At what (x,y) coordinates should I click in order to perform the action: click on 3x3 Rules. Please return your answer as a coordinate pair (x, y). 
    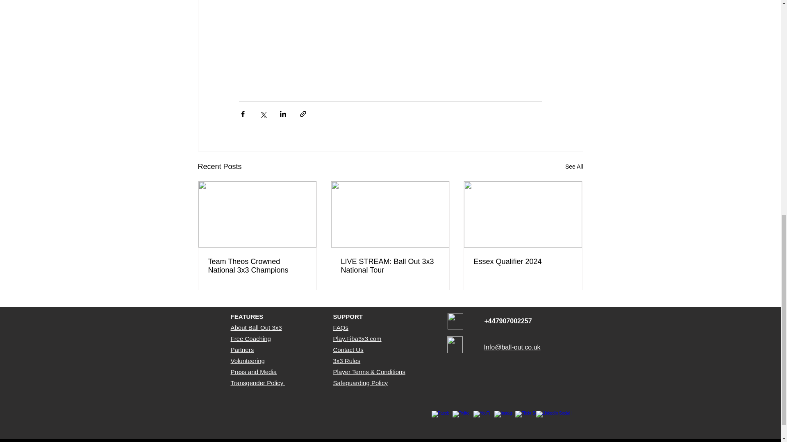
    Looking at the image, I should click on (347, 360).